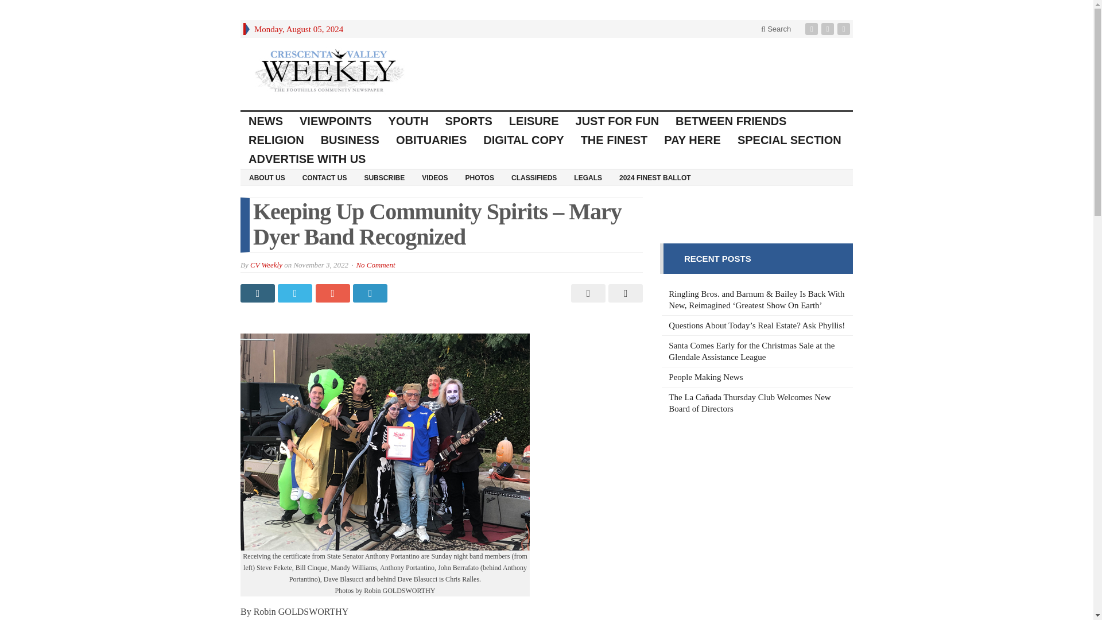 Image resolution: width=1102 pixels, height=620 pixels. What do you see at coordinates (588, 177) in the screenshot?
I see `LEGALS` at bounding box center [588, 177].